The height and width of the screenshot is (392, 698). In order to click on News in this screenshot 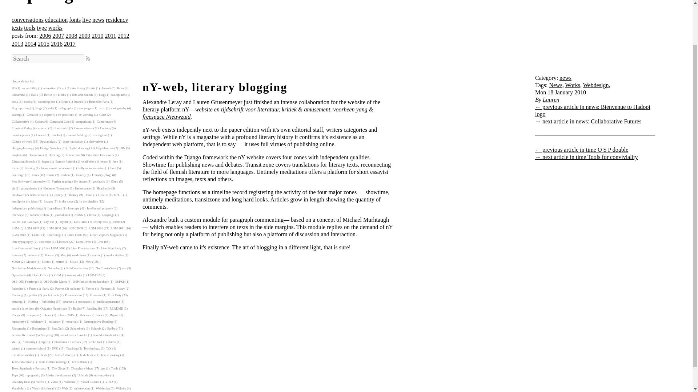, I will do `click(555, 85)`.